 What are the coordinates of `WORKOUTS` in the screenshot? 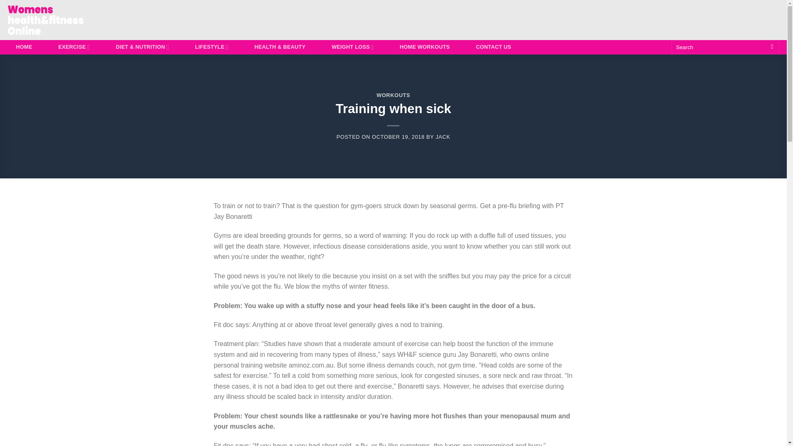 It's located at (394, 95).